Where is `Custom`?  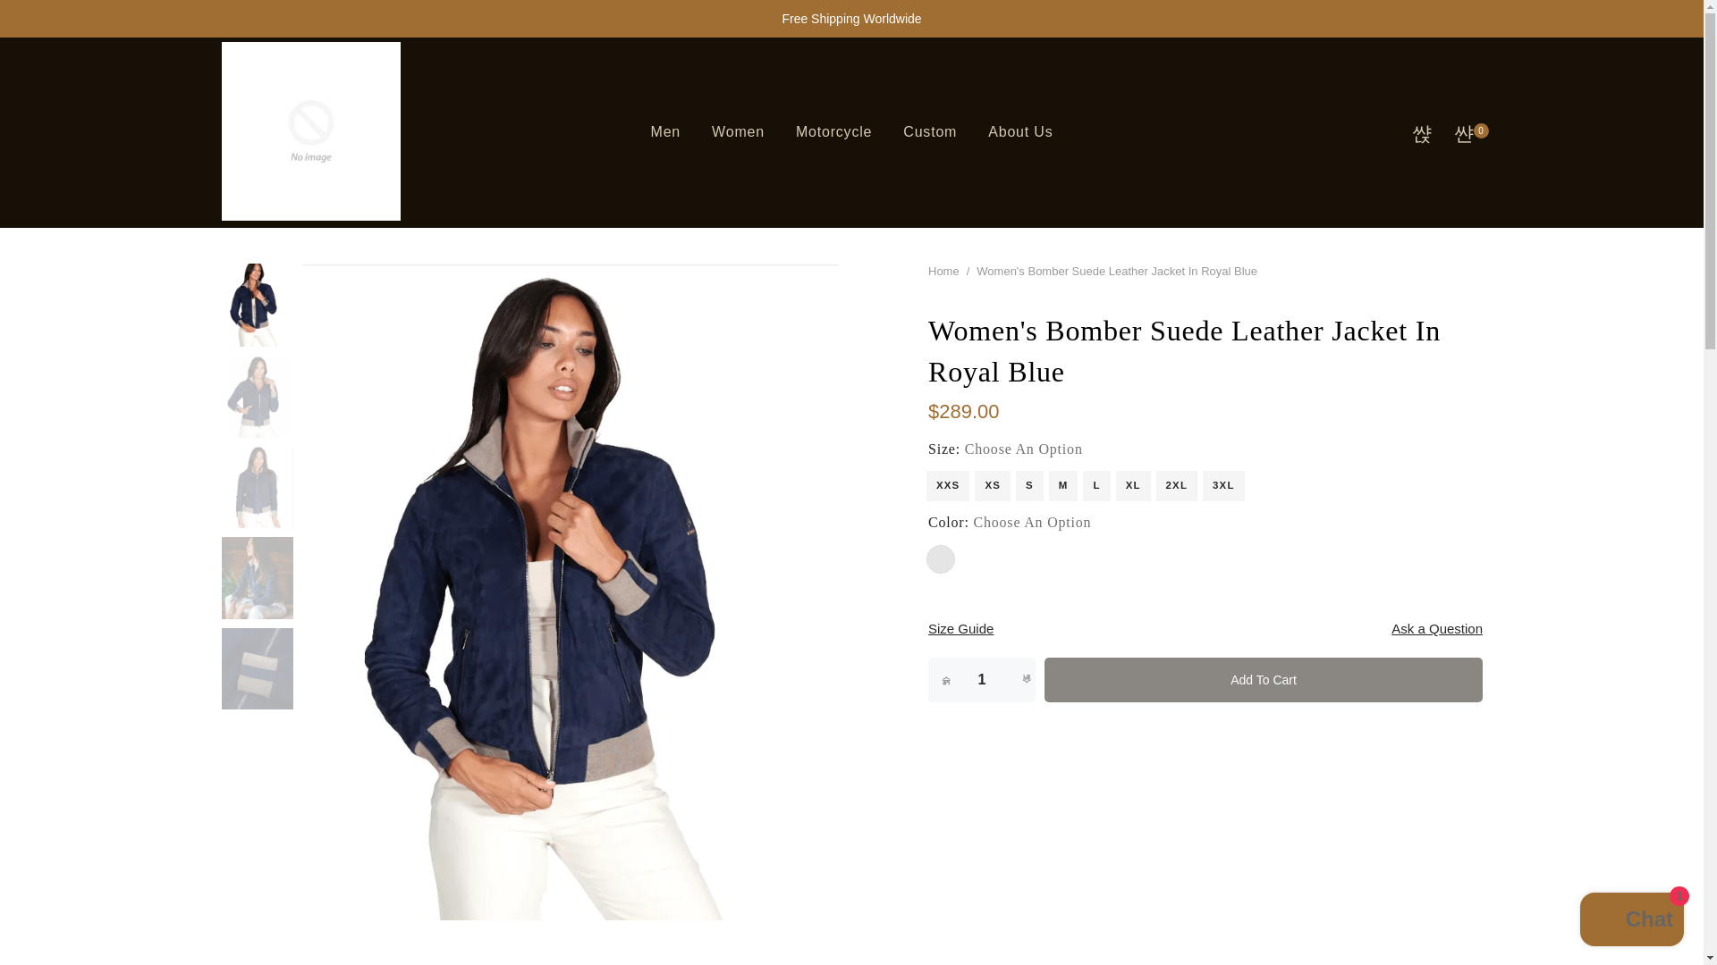 Custom is located at coordinates (930, 132).